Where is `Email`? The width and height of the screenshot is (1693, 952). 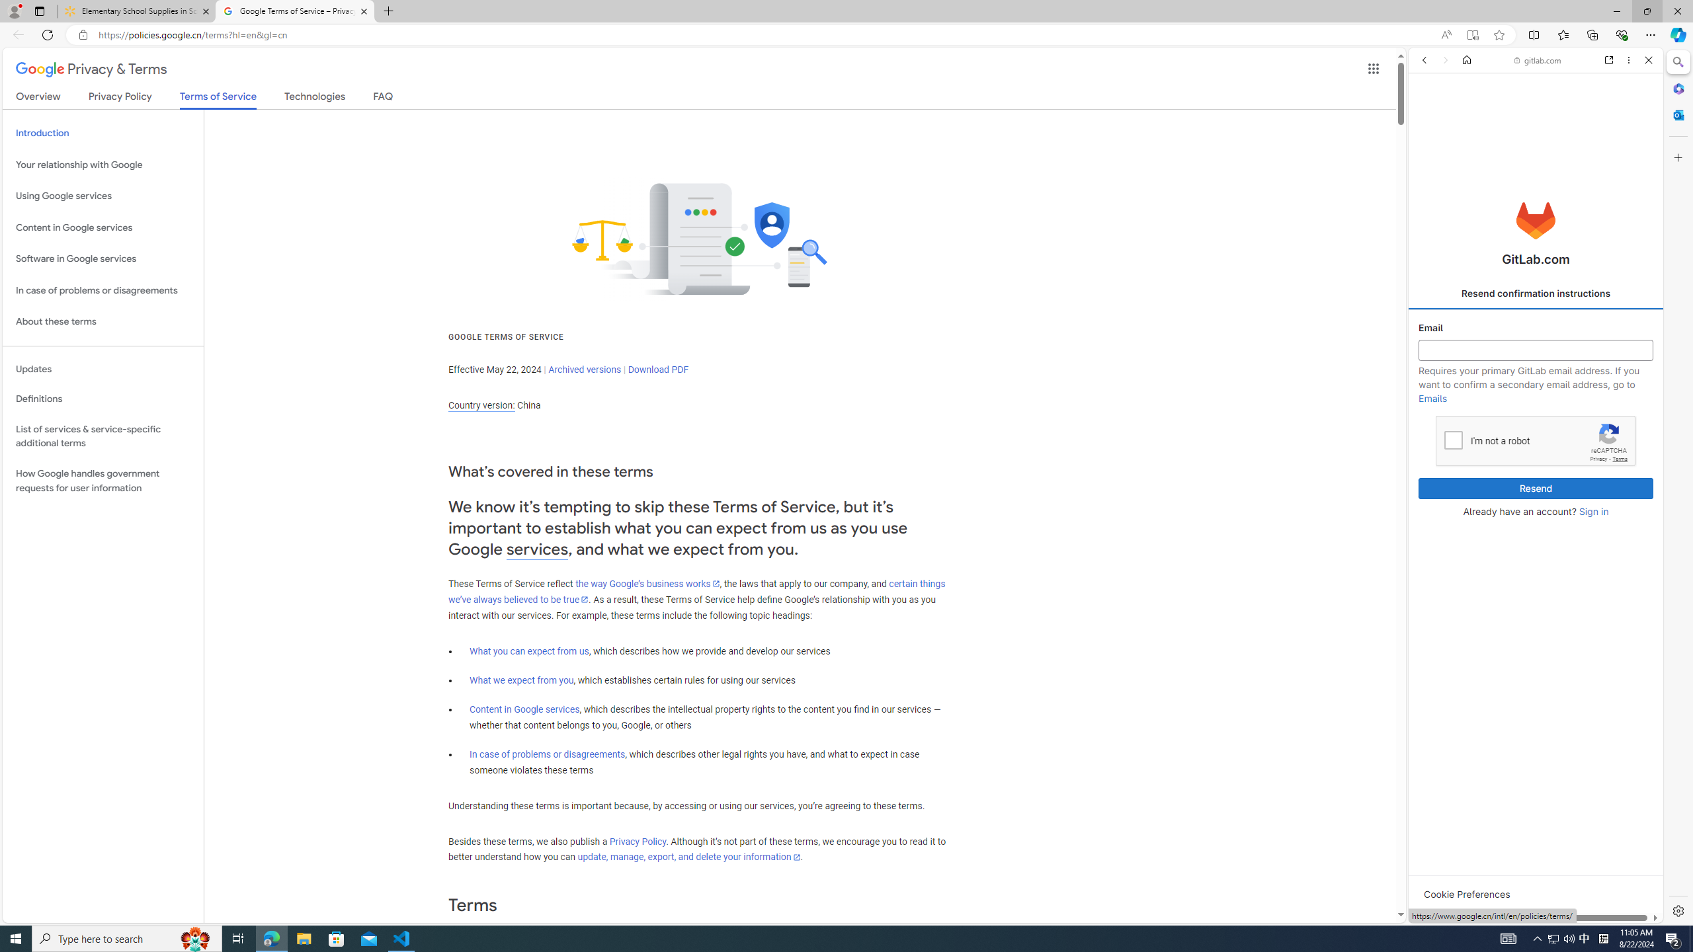 Email is located at coordinates (1536, 350).